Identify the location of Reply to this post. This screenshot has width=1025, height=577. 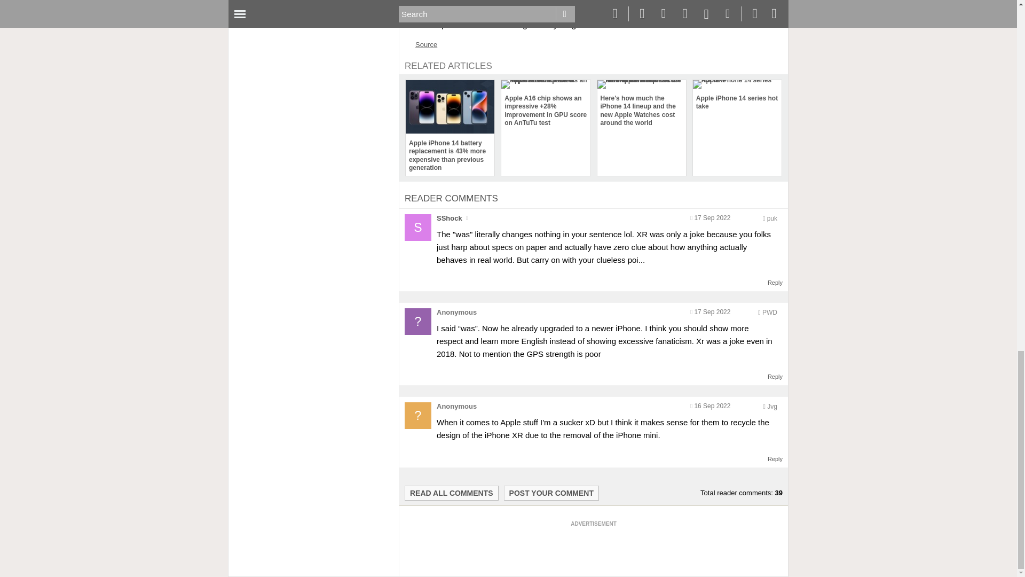
(775, 282).